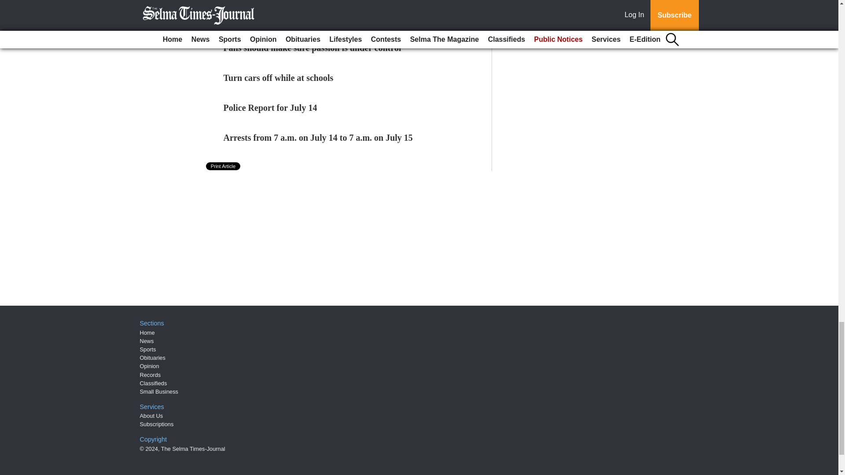 The height and width of the screenshot is (475, 845). I want to click on Fans should make sure passion is under control, so click(312, 47).